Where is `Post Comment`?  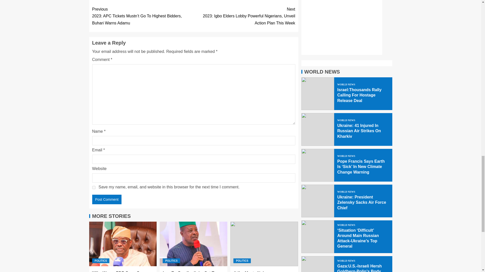 Post Comment is located at coordinates (107, 199).